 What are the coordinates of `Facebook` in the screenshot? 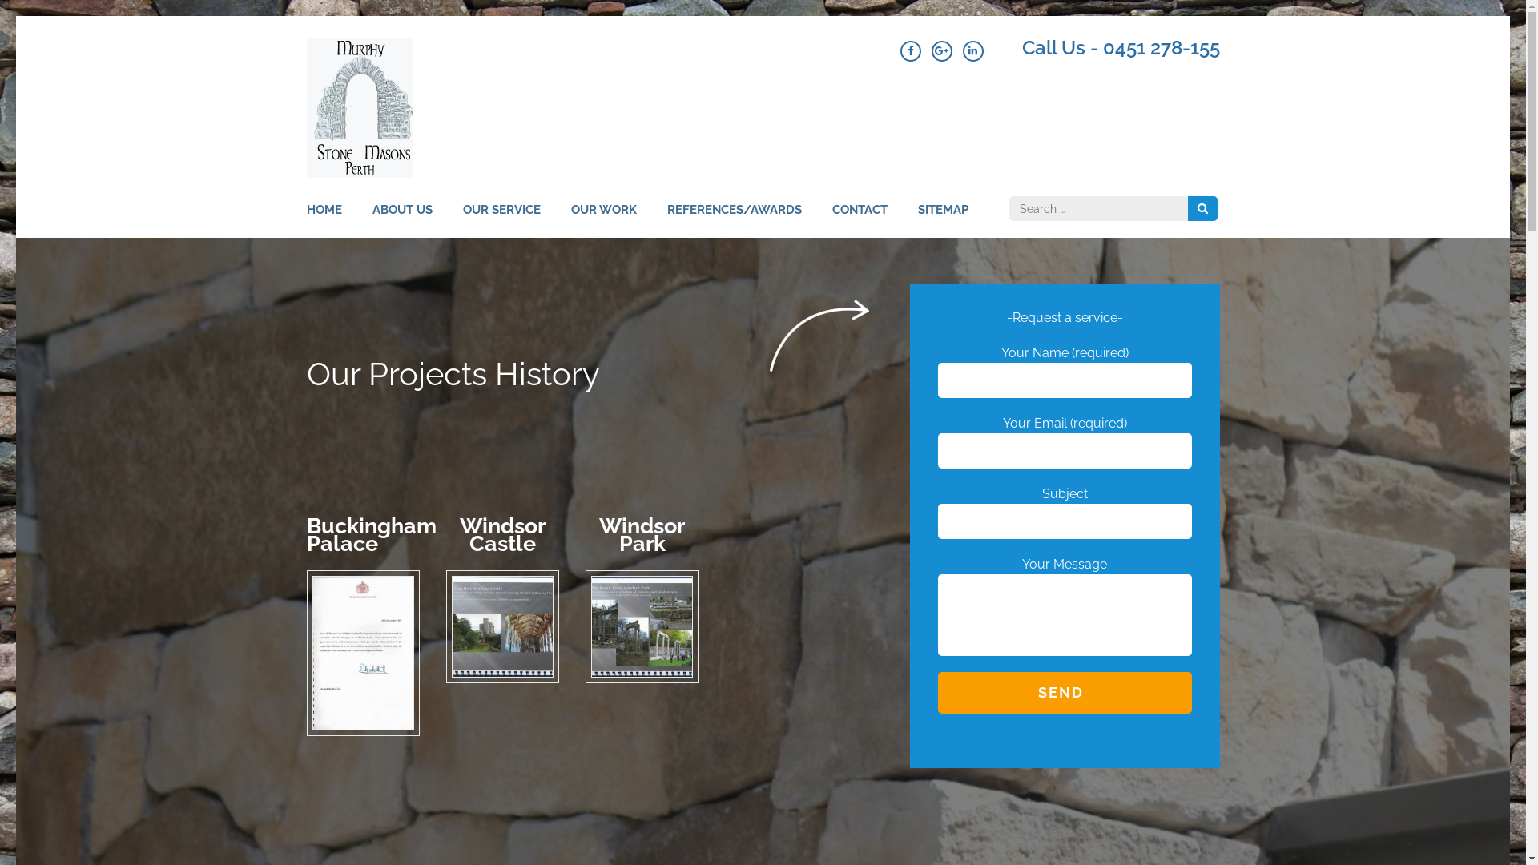 It's located at (911, 51).